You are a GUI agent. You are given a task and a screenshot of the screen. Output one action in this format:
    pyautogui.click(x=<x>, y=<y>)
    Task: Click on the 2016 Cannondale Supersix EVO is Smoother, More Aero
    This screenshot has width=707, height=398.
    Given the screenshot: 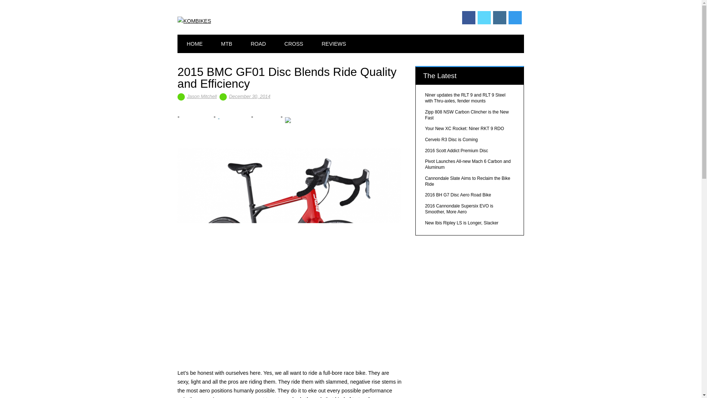 What is the action you would take?
    pyautogui.click(x=459, y=209)
    